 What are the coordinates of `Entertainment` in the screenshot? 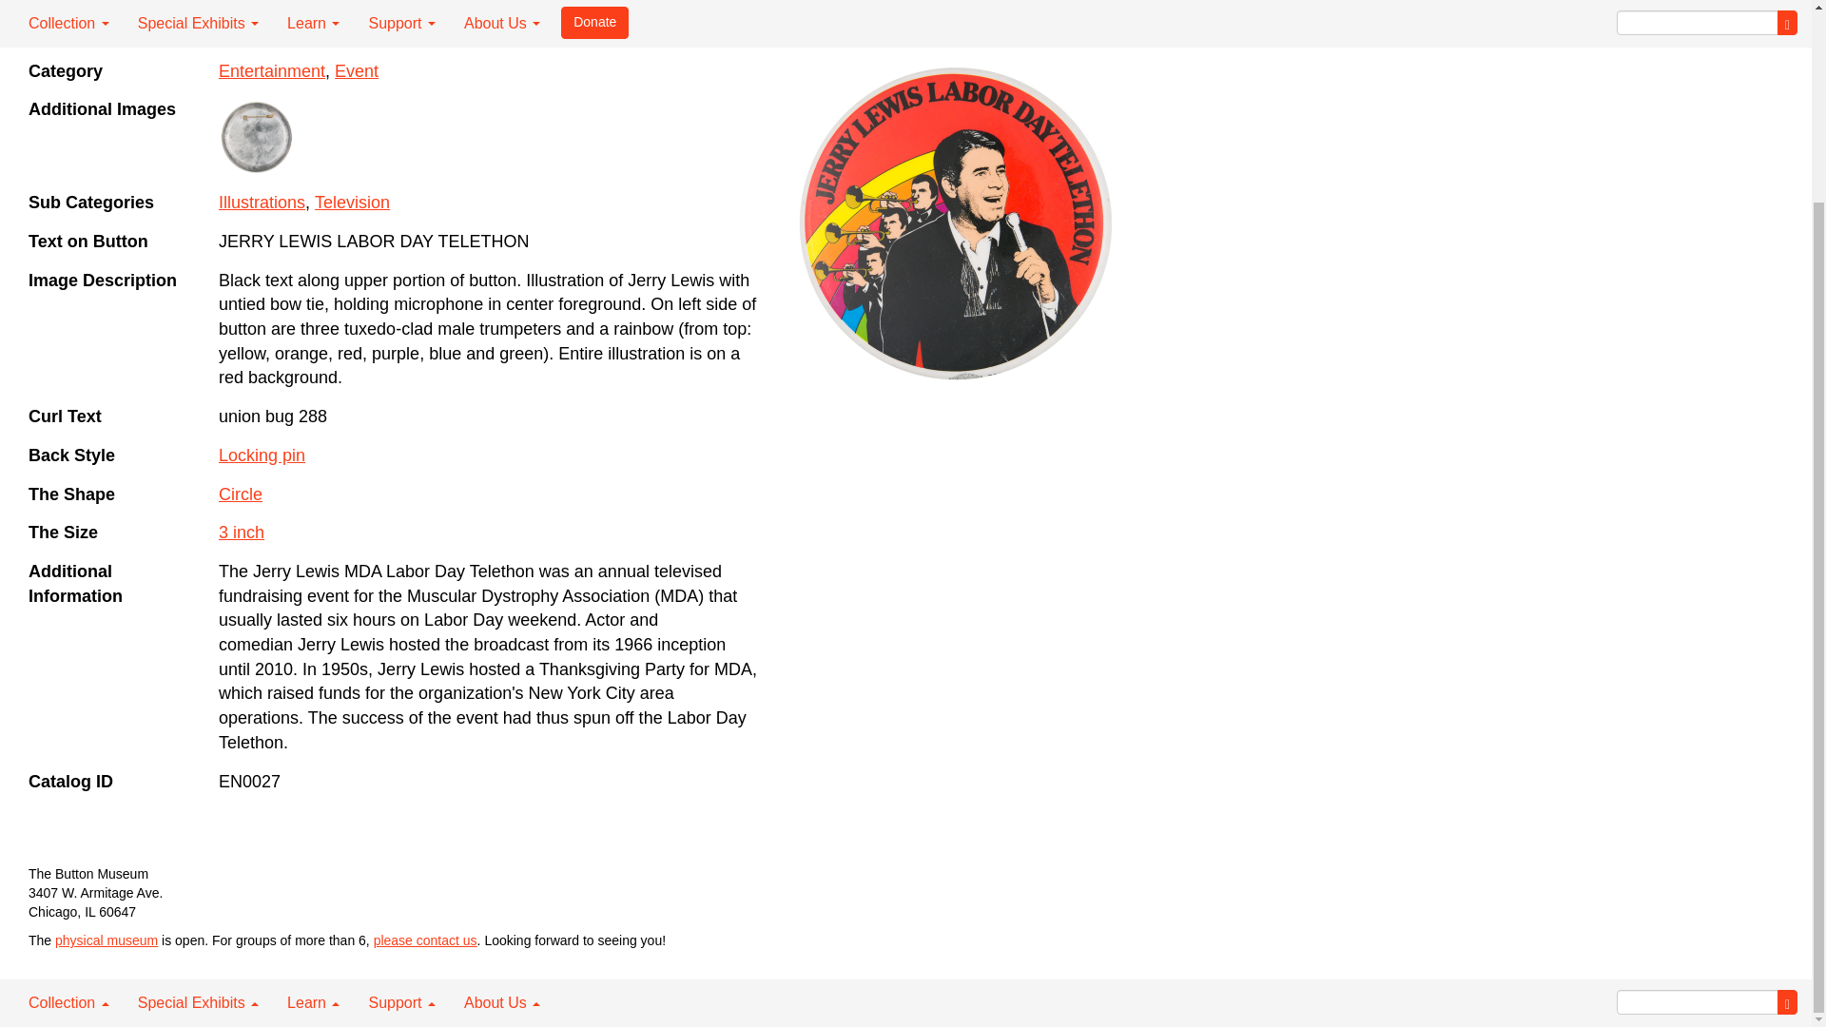 It's located at (272, 70).